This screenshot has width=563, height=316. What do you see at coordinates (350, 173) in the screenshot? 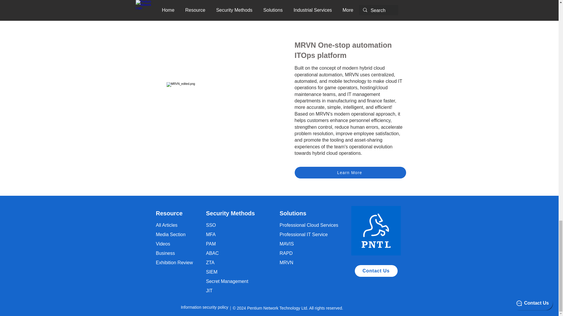
I see `Learn More` at bounding box center [350, 173].